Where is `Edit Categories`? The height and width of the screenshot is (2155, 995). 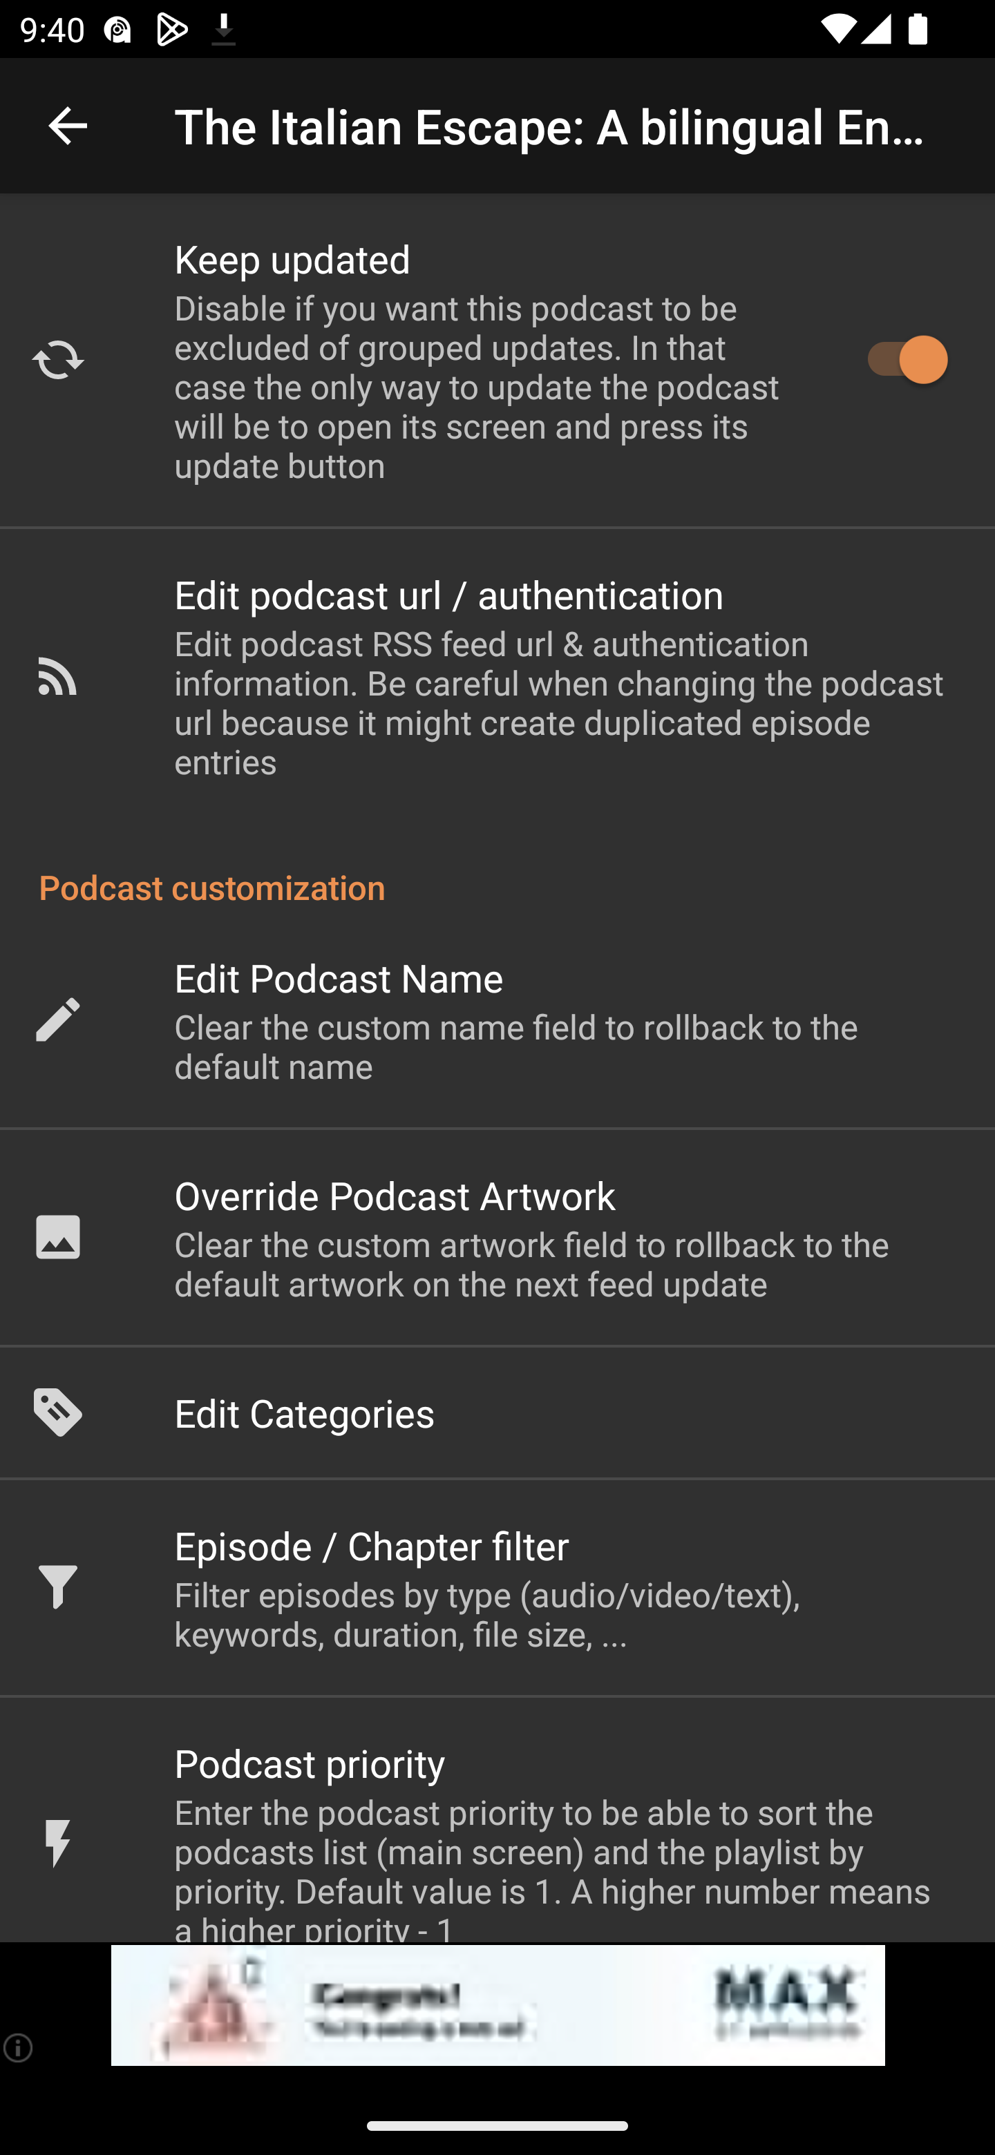
Edit Categories is located at coordinates (497, 1412).